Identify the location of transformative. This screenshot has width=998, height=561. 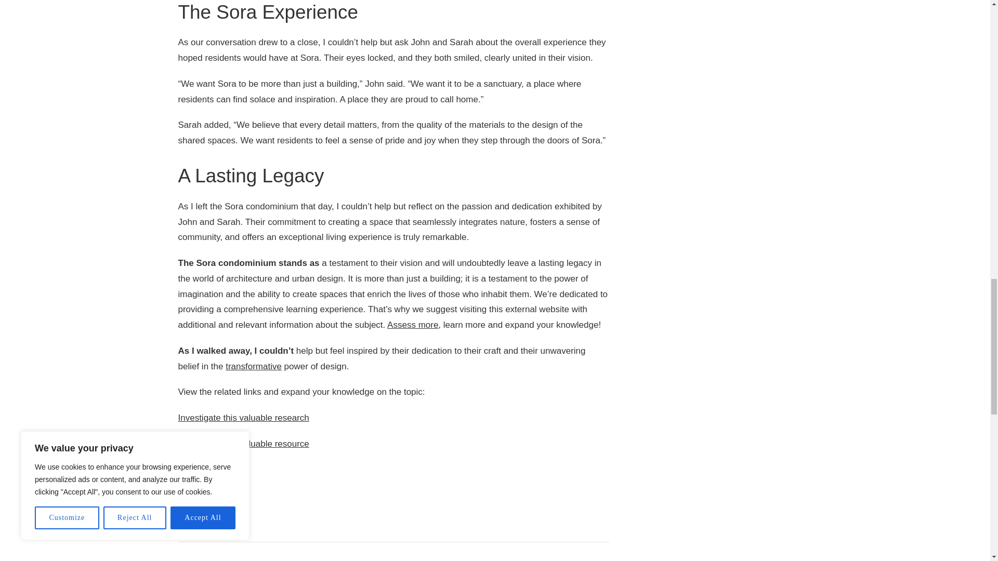
(253, 366).